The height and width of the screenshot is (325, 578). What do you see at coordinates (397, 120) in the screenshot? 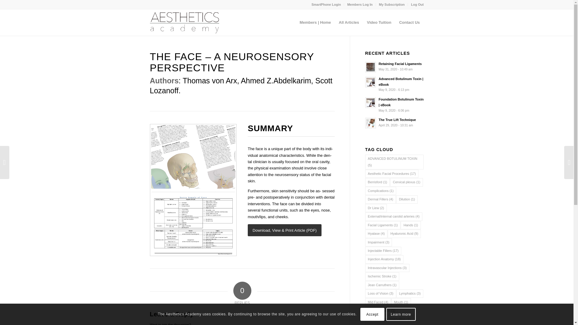
I see `The True Lift Technique` at bounding box center [397, 120].